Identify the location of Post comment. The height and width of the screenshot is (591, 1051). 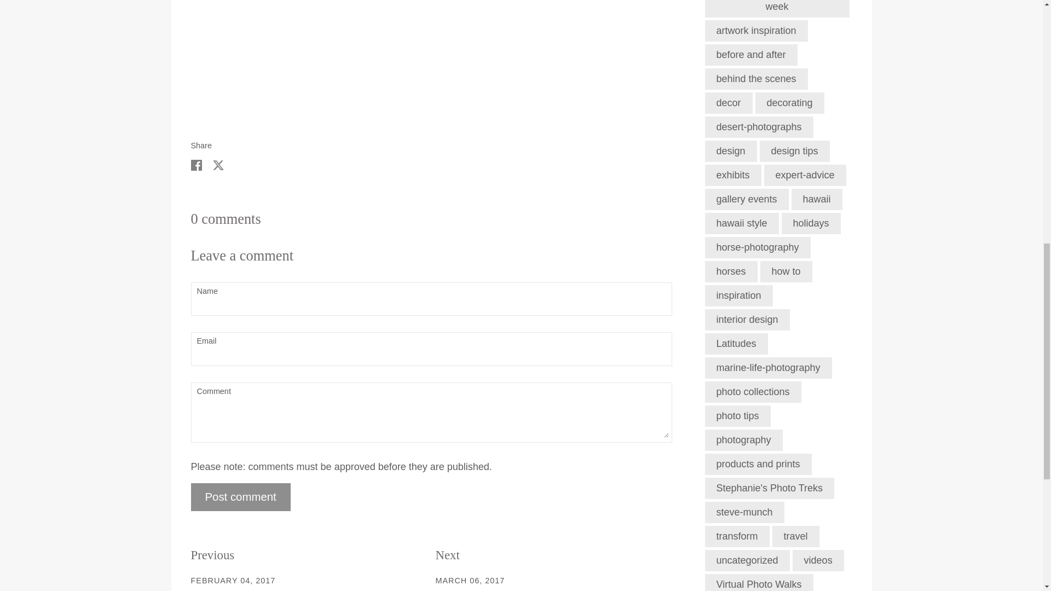
(240, 497).